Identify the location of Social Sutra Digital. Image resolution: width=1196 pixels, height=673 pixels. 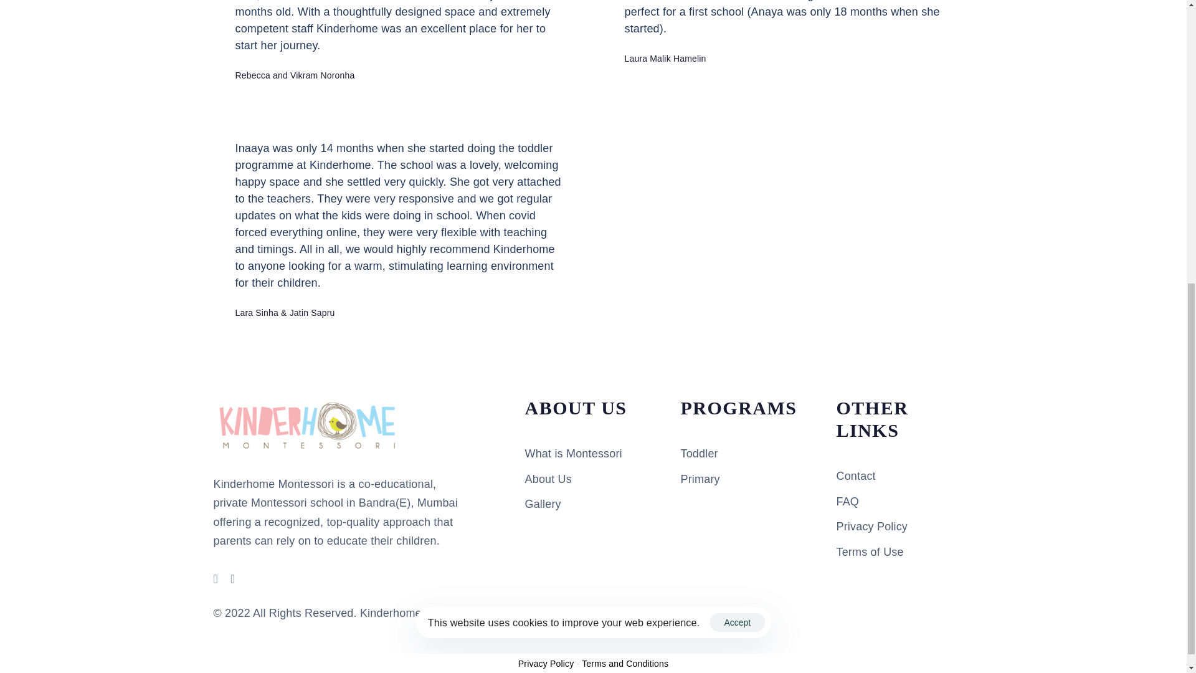
(604, 613).